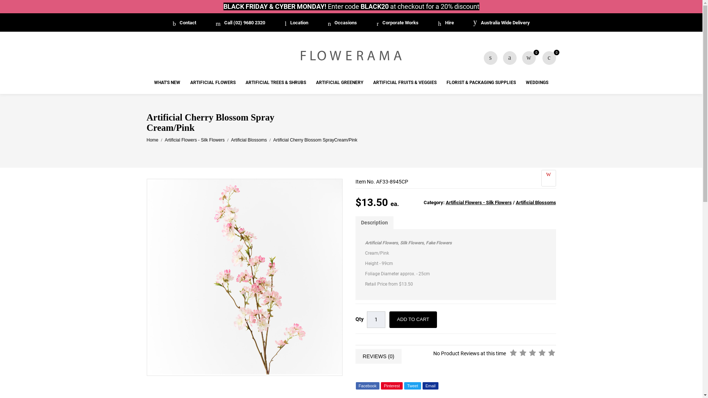  Describe the element at coordinates (510, 58) in the screenshot. I see `Sign In` at that location.